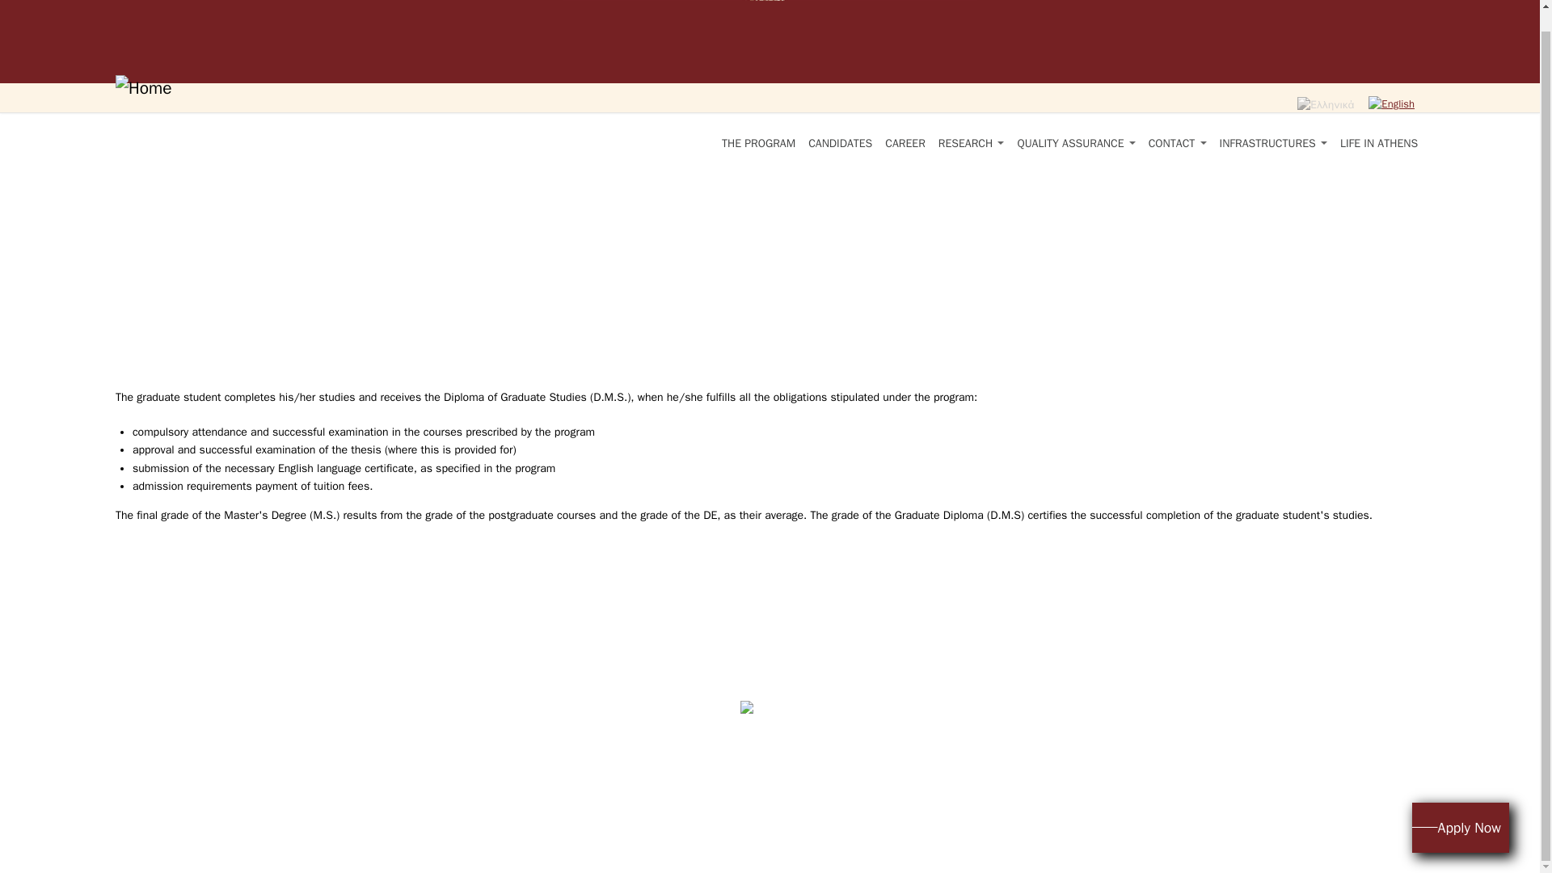 This screenshot has width=1552, height=873. What do you see at coordinates (758, 144) in the screenshot?
I see `THE PROGRAM` at bounding box center [758, 144].